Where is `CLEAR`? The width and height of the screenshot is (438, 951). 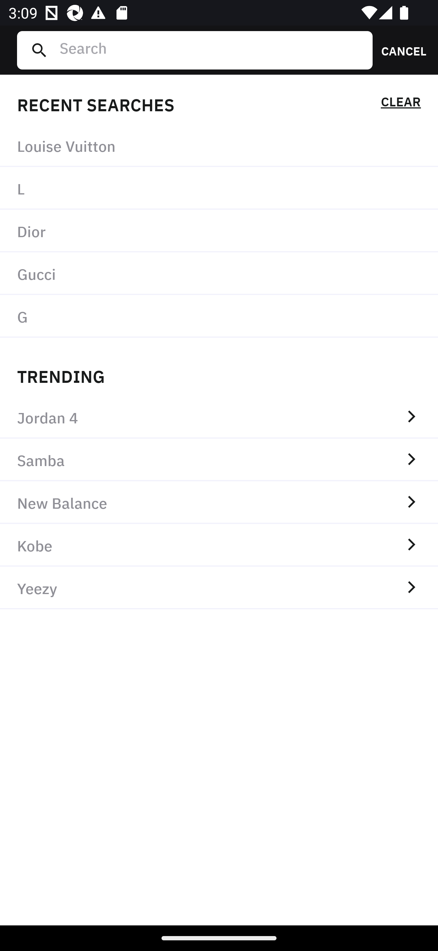
CLEAR is located at coordinates (401, 104).